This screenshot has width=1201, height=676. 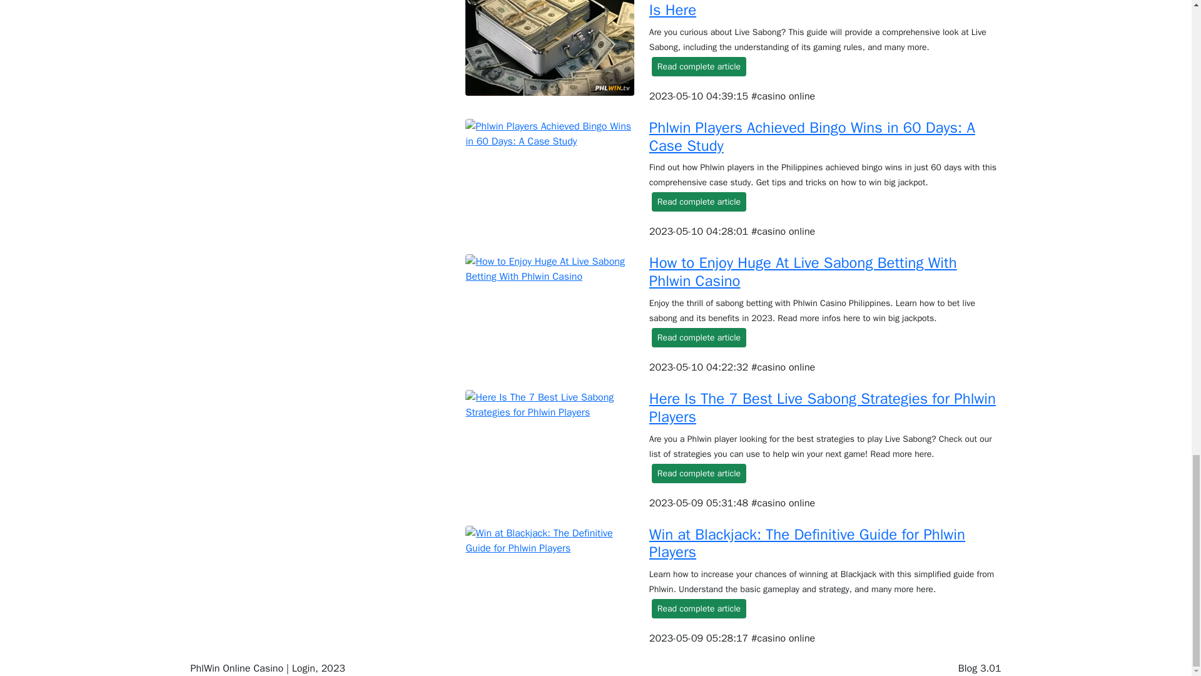 What do you see at coordinates (807, 543) in the screenshot?
I see `Win at Blackjack: The Definitive Guide for Phlwin Players` at bounding box center [807, 543].